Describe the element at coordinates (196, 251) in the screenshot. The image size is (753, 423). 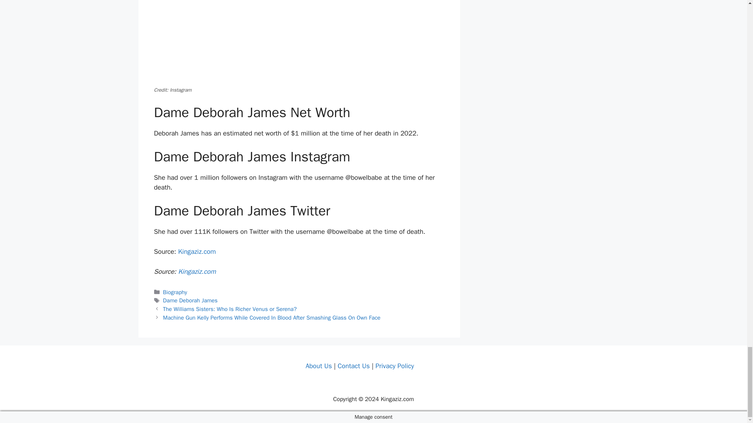
I see `Kingaziz.com` at that location.